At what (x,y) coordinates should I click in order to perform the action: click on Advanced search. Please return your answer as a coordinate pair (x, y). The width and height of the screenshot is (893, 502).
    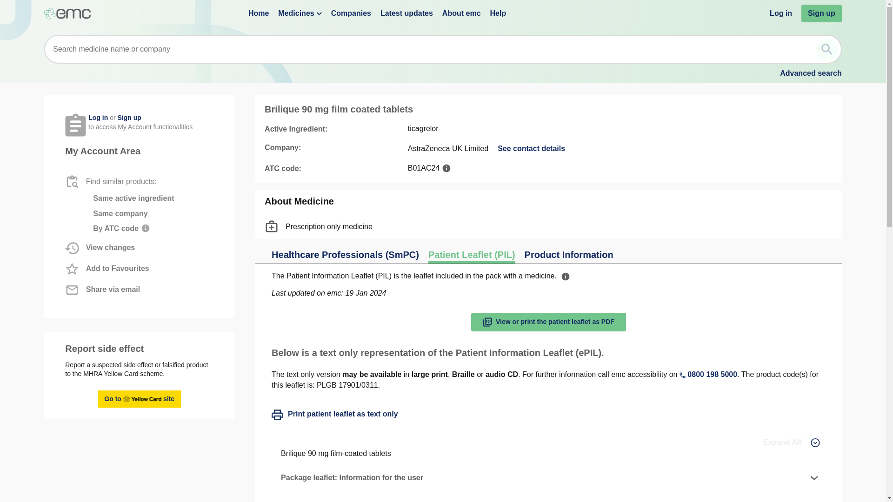
    Looking at the image, I should click on (531, 148).